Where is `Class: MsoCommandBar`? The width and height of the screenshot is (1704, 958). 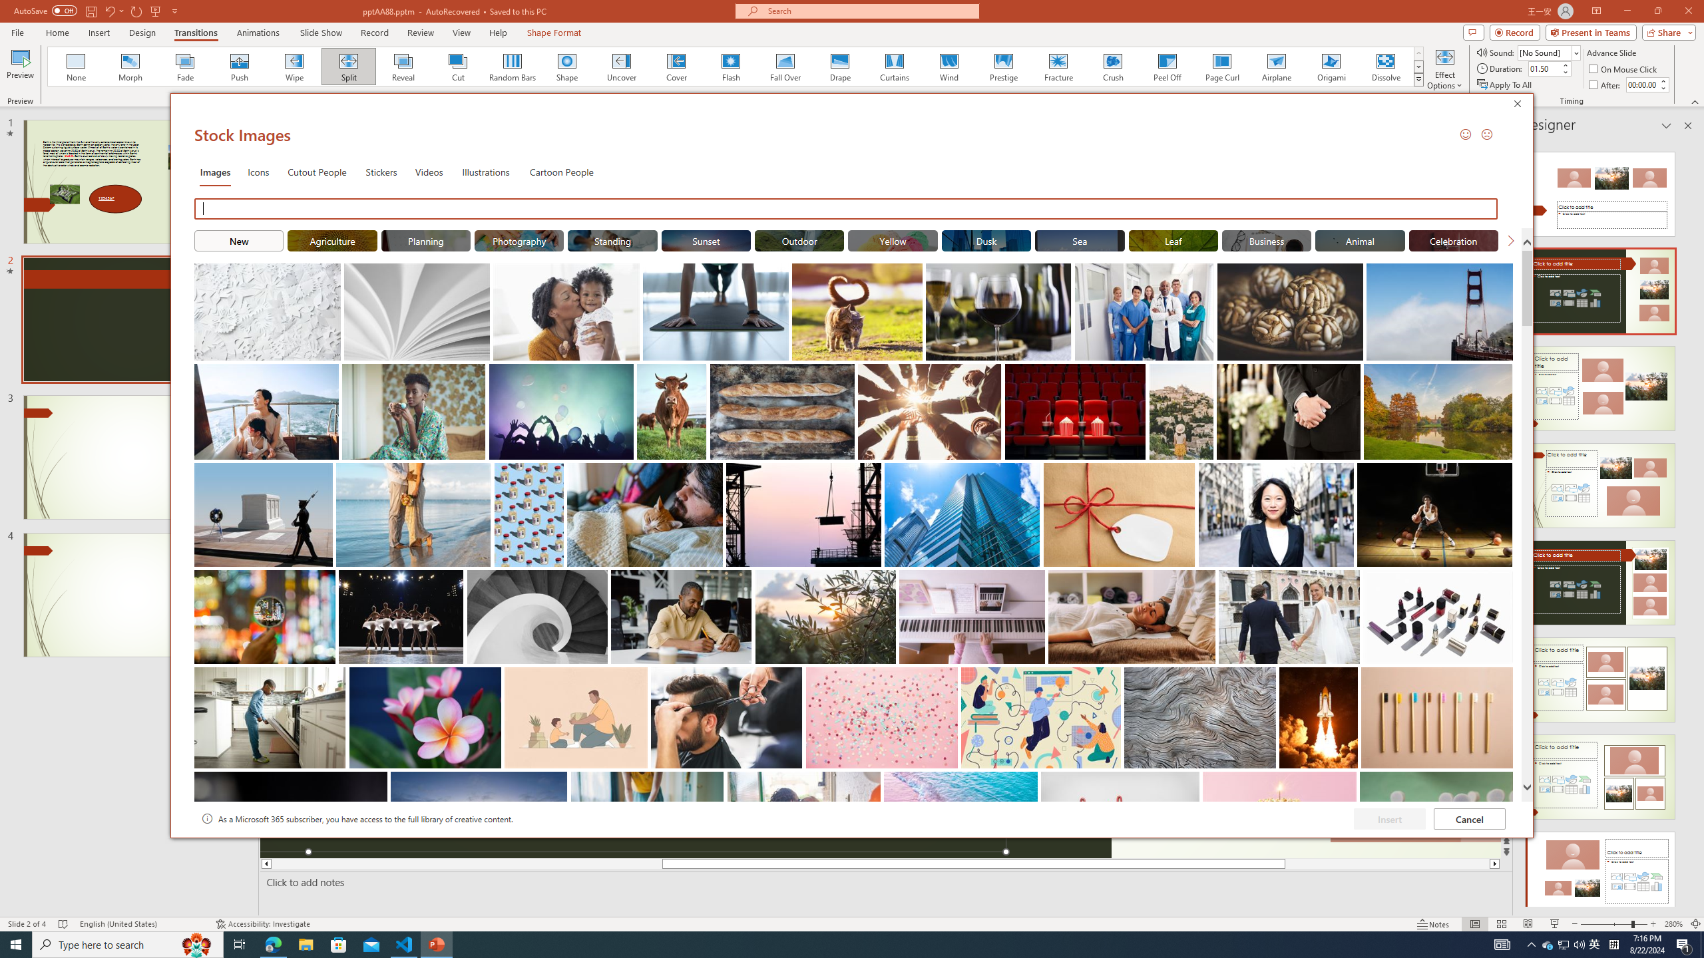 Class: MsoCommandBar is located at coordinates (852, 923).